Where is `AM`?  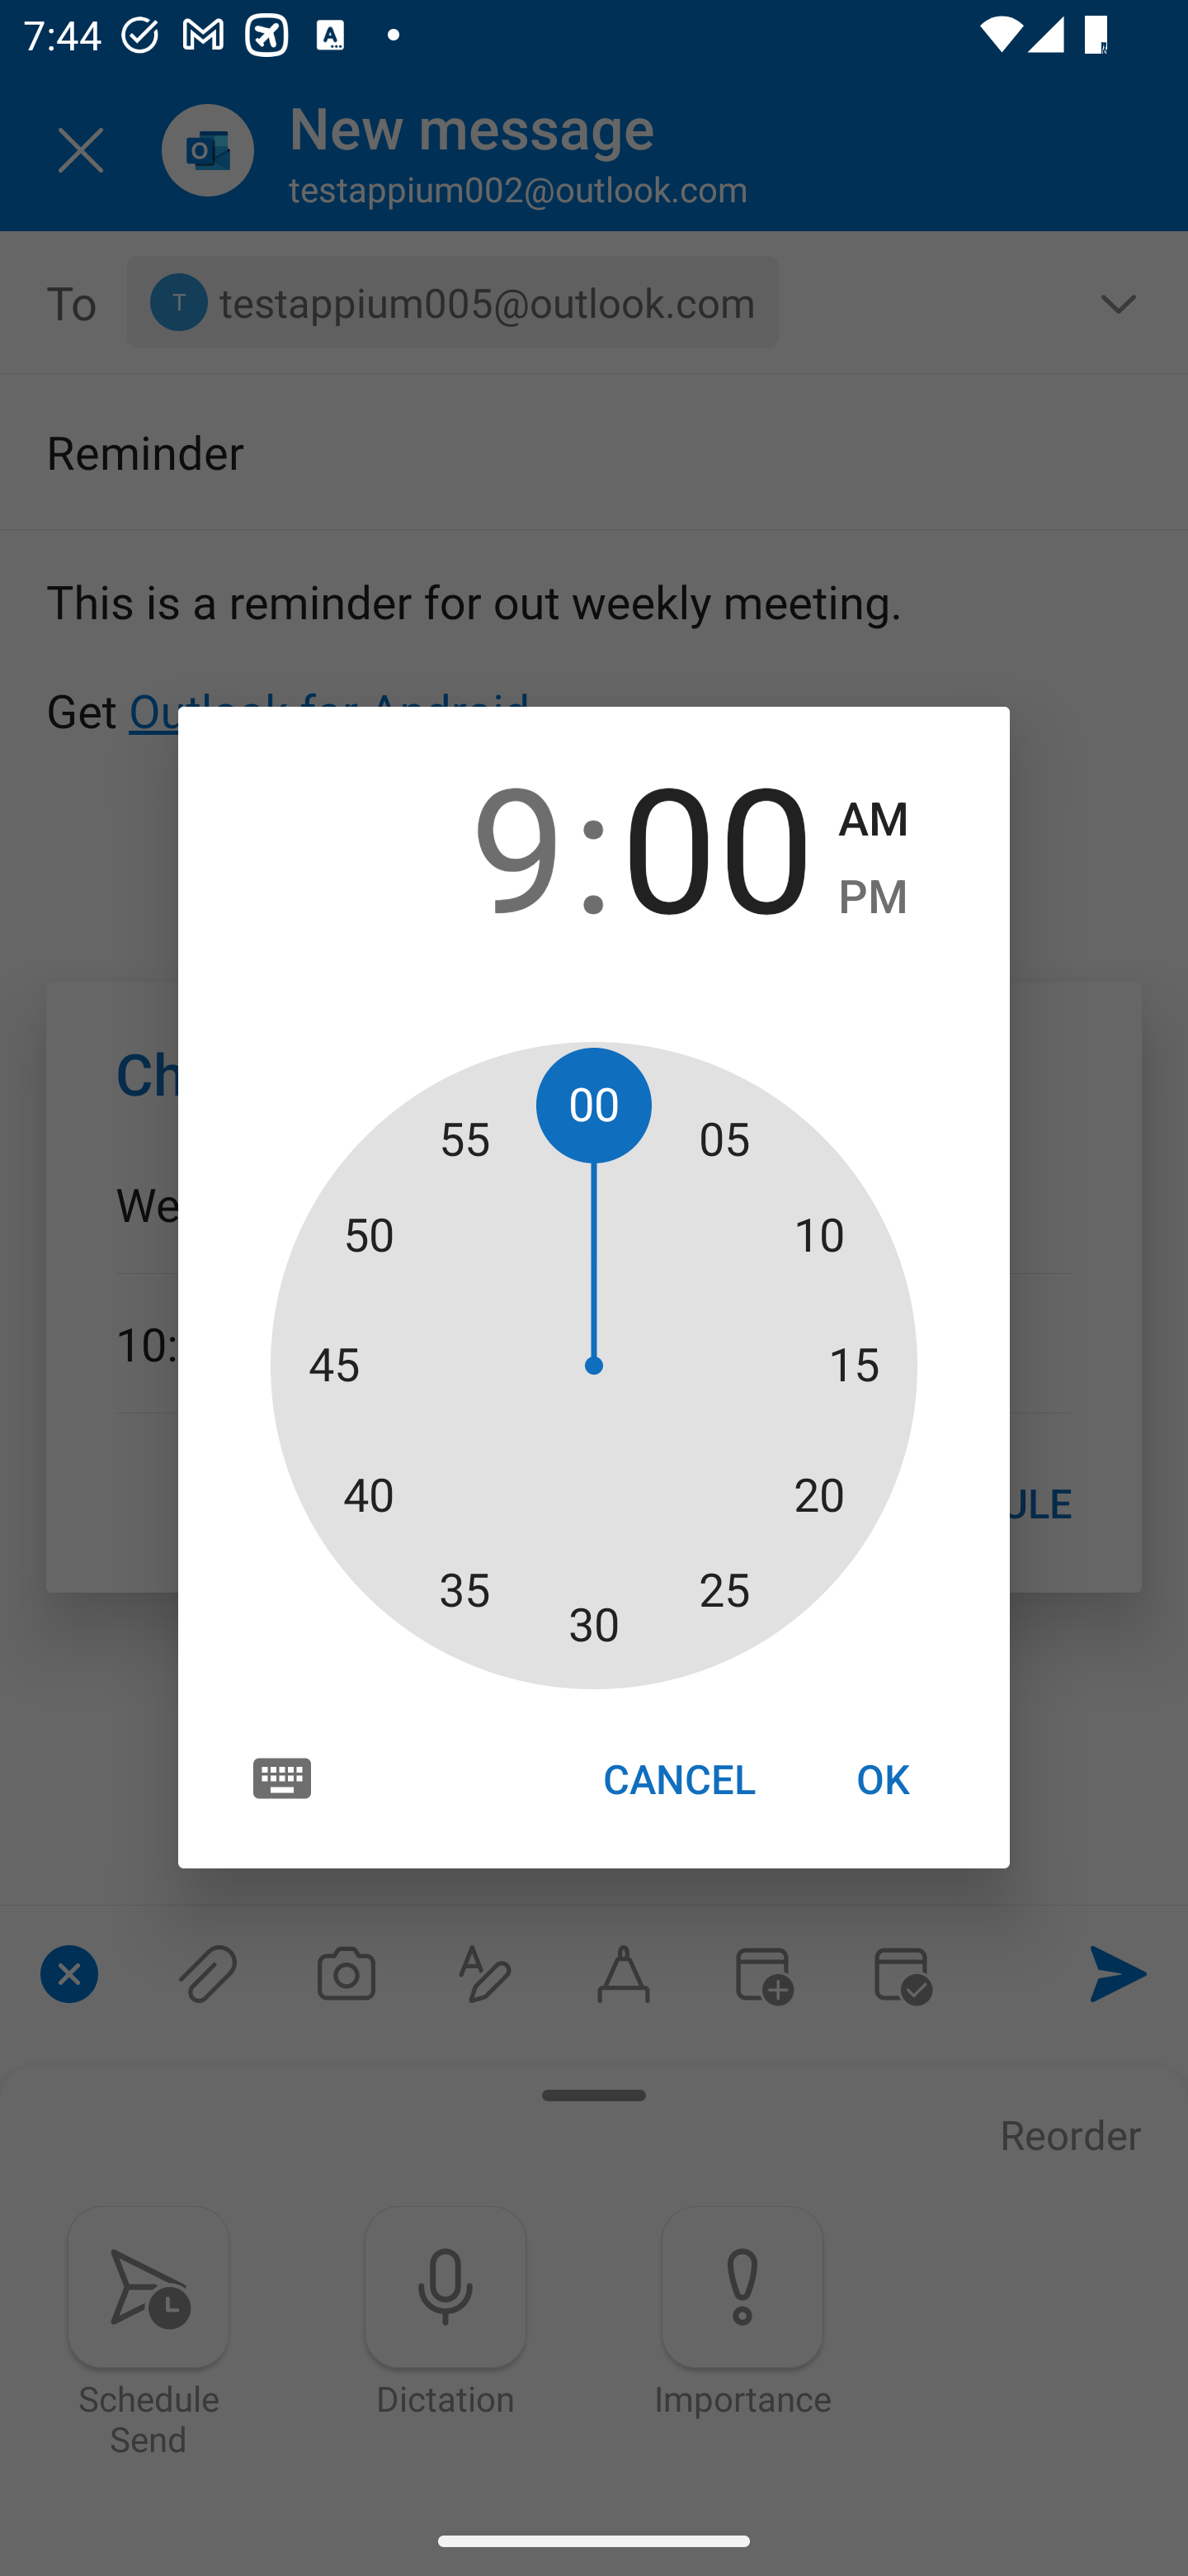 AM is located at coordinates (873, 820).